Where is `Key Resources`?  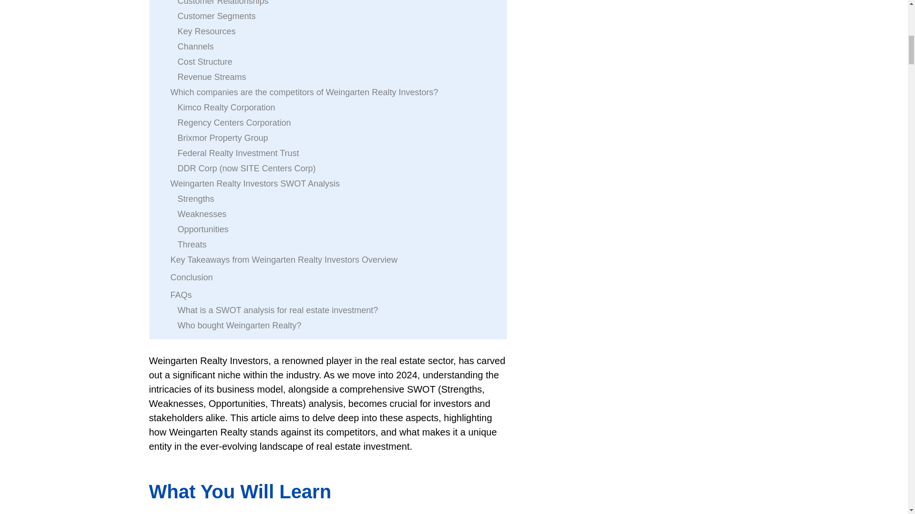 Key Resources is located at coordinates (206, 31).